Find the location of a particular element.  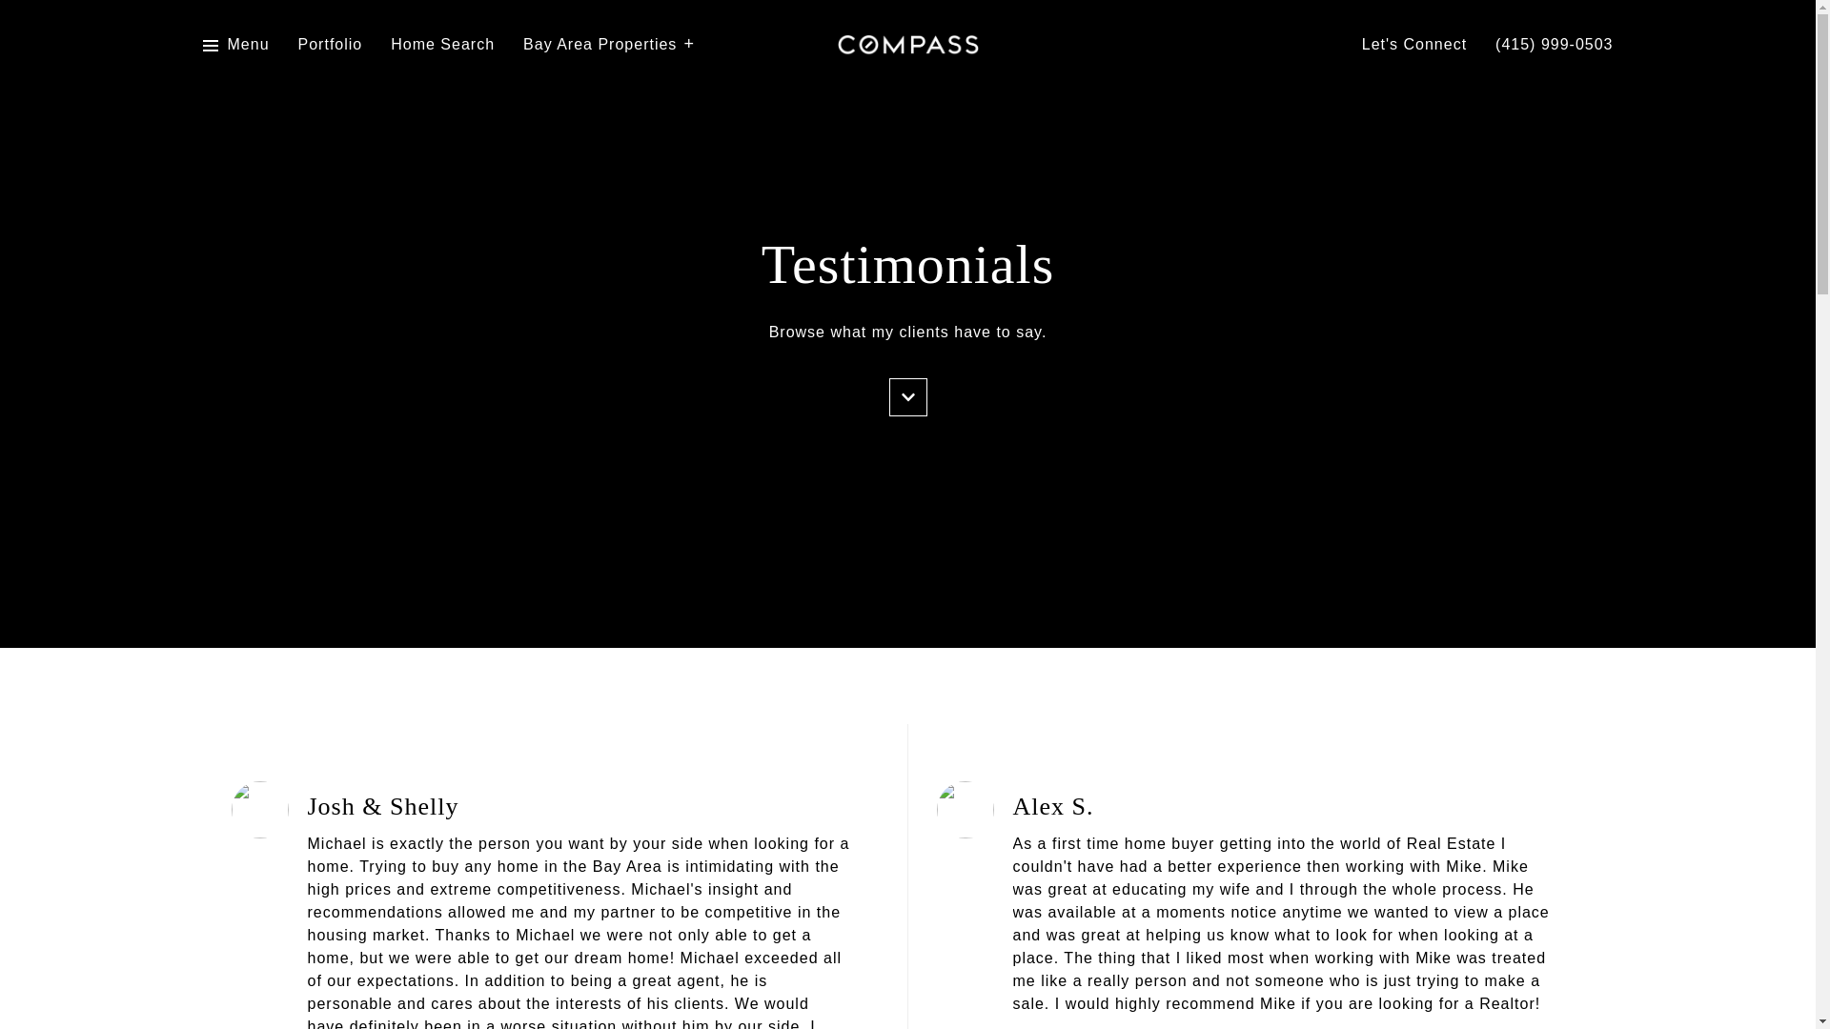

Portfolio is located at coordinates (330, 45).